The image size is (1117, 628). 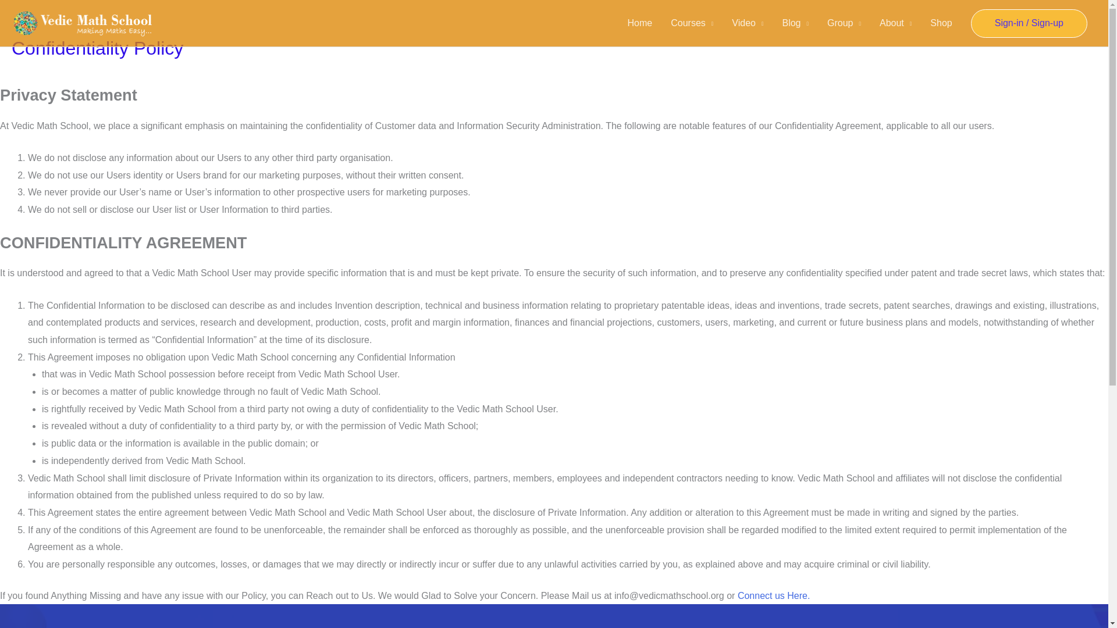 I want to click on About, so click(x=895, y=23).